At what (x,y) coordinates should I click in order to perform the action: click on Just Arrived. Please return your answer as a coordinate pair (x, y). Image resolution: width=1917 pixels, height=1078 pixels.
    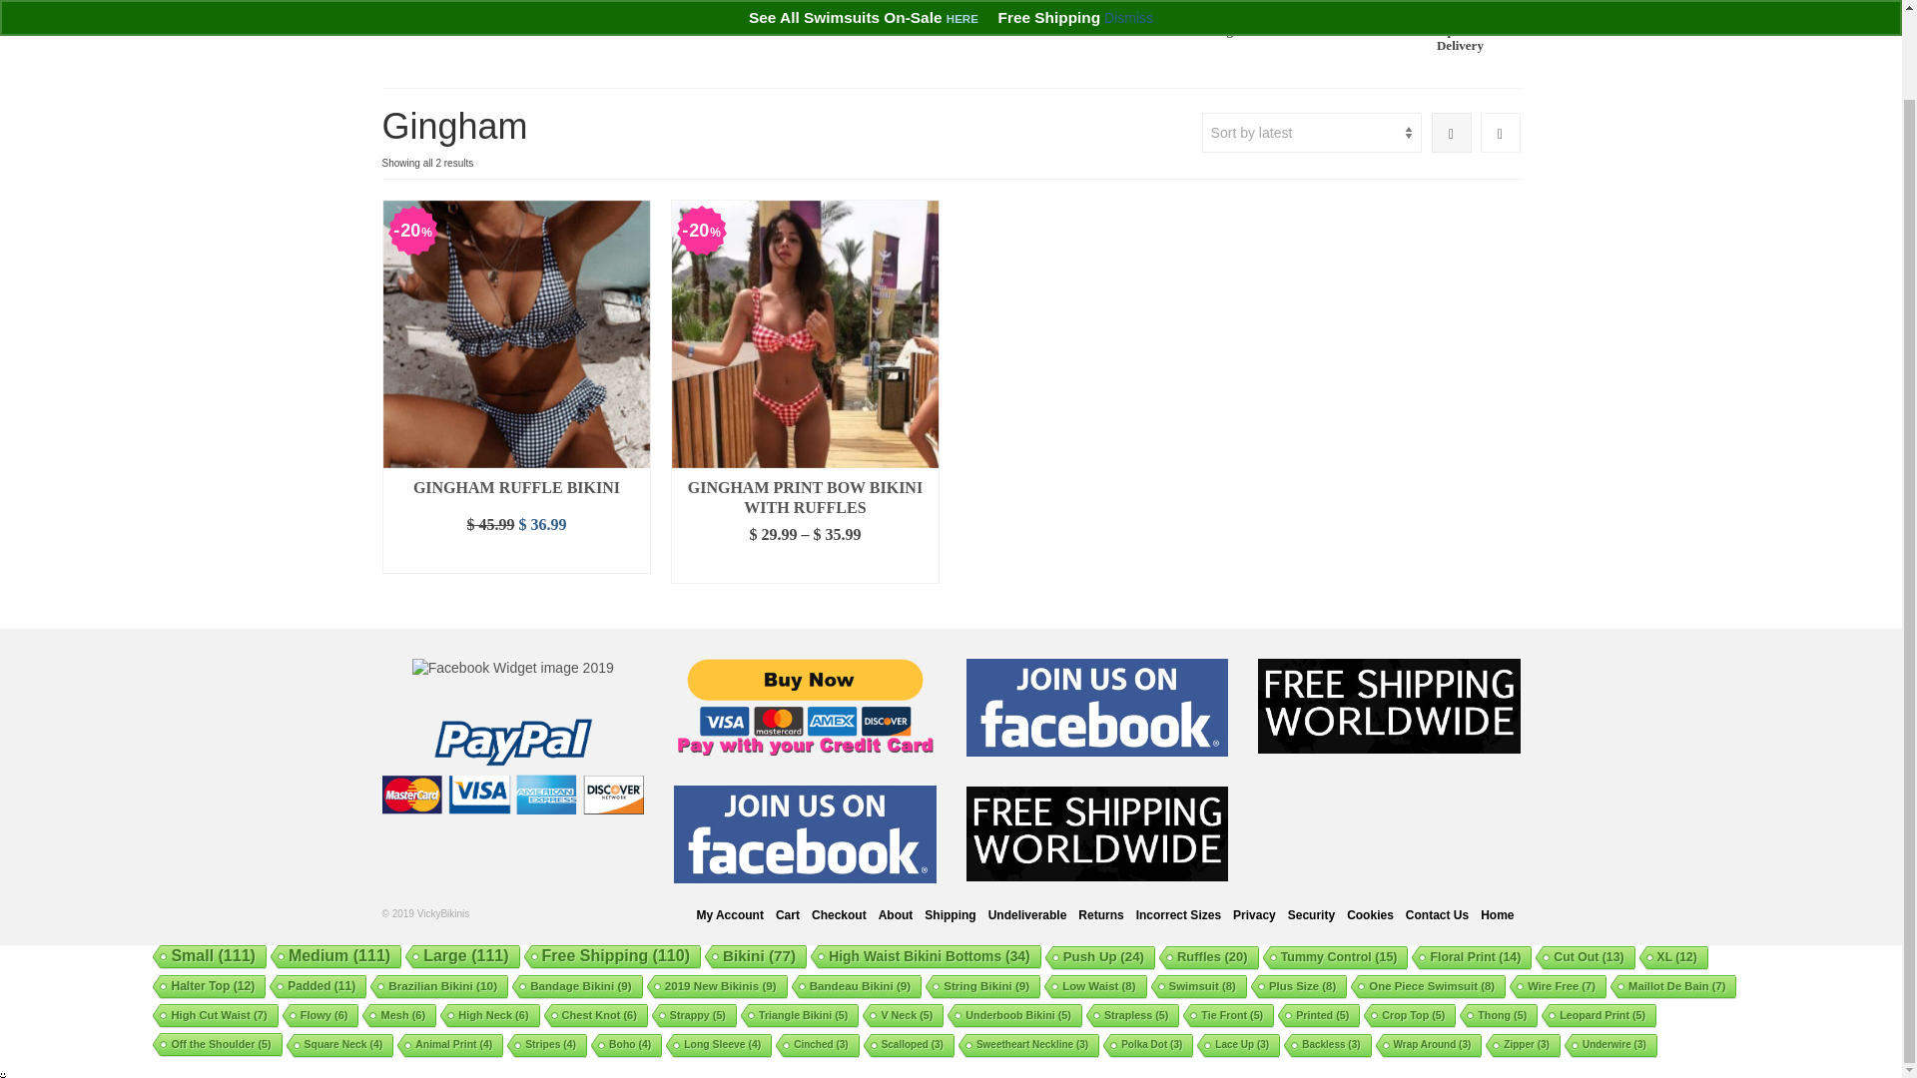
    Looking at the image, I should click on (1220, 6).